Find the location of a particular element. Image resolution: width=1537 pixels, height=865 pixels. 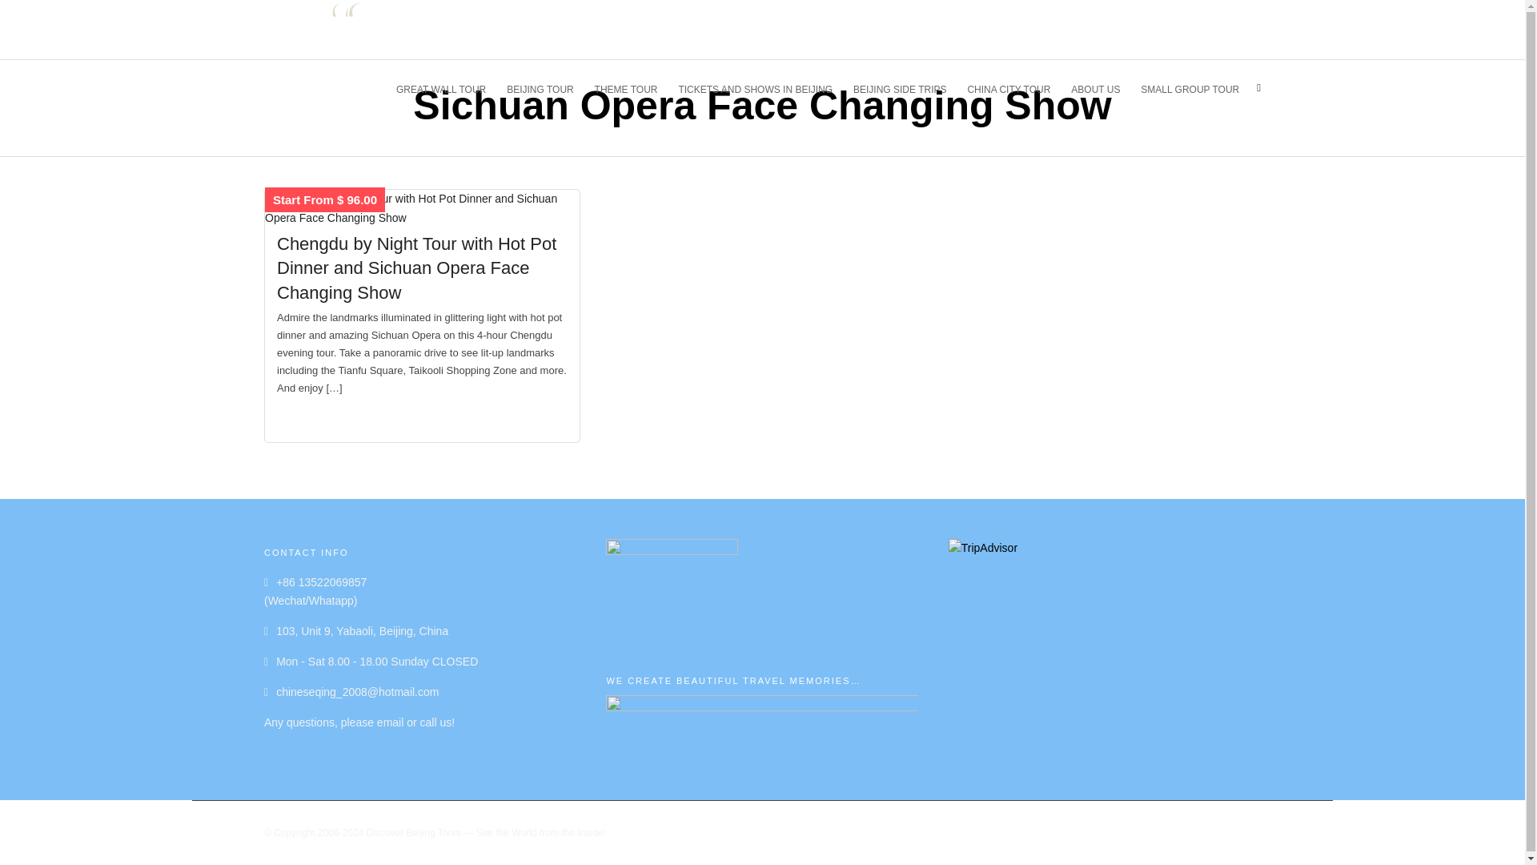

THEME TOUR is located at coordinates (633, 88).